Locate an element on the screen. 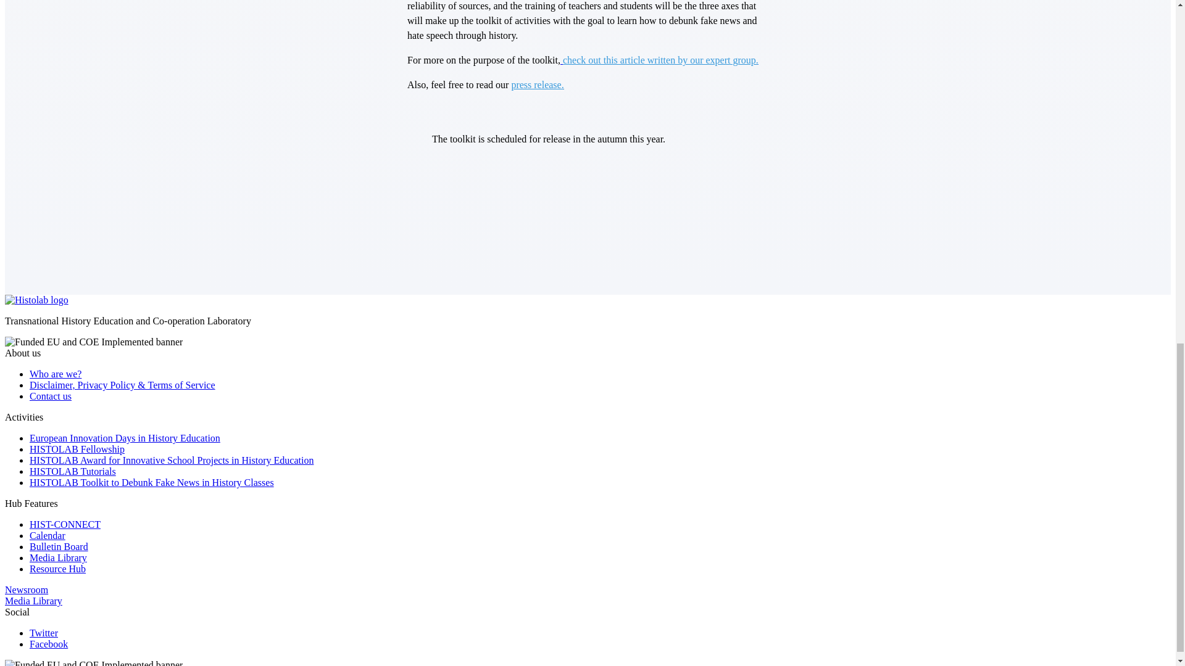 This screenshot has width=1185, height=666. Who are we? is located at coordinates (56, 374).